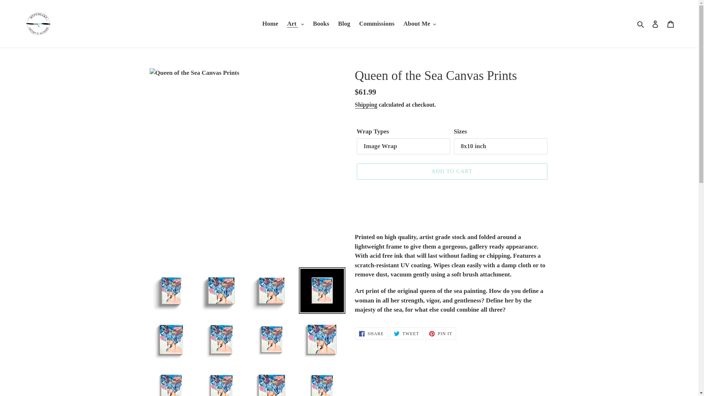  Describe the element at coordinates (671, 23) in the screenshot. I see `Cart` at that location.